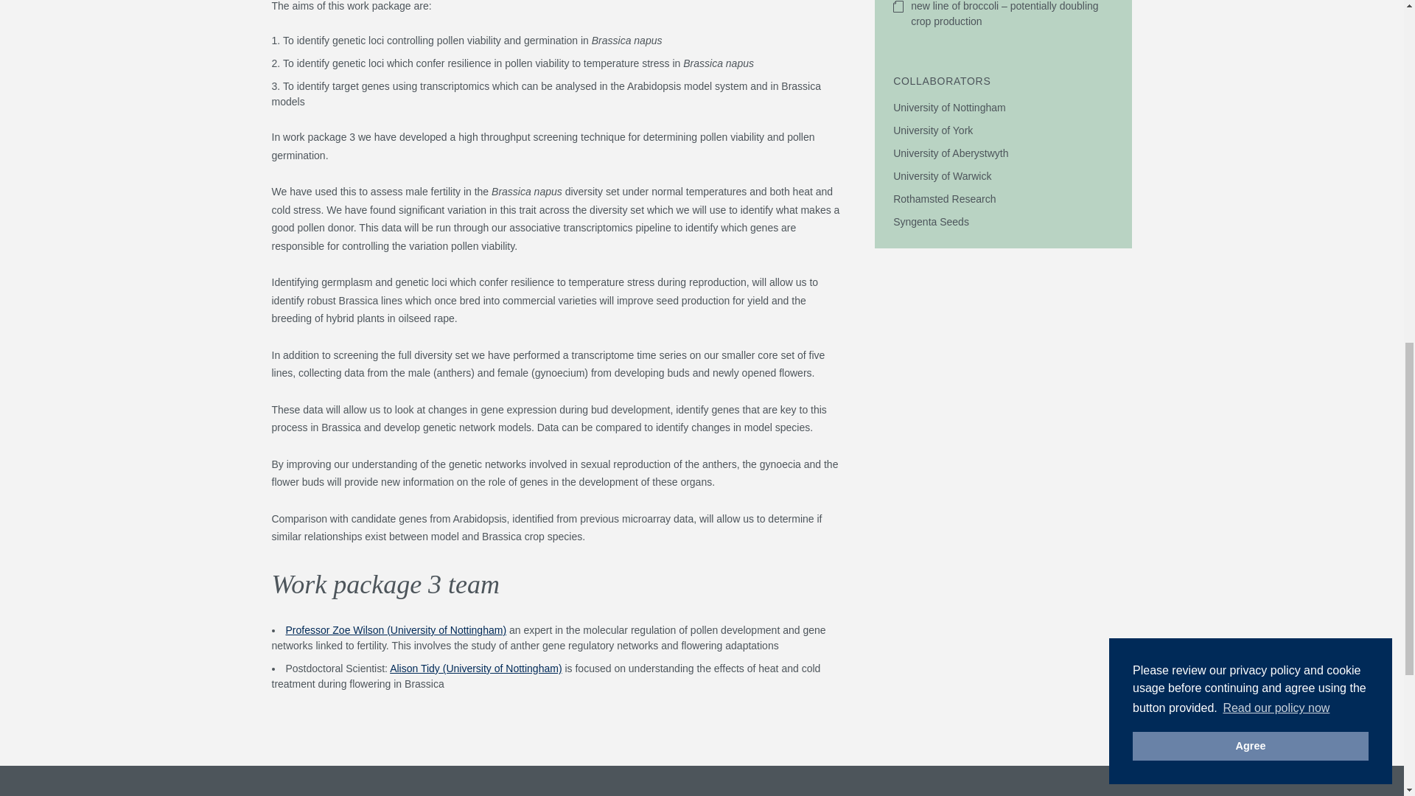 Image resolution: width=1415 pixels, height=796 pixels. Describe the element at coordinates (944, 199) in the screenshot. I see `Rothamsted Research` at that location.